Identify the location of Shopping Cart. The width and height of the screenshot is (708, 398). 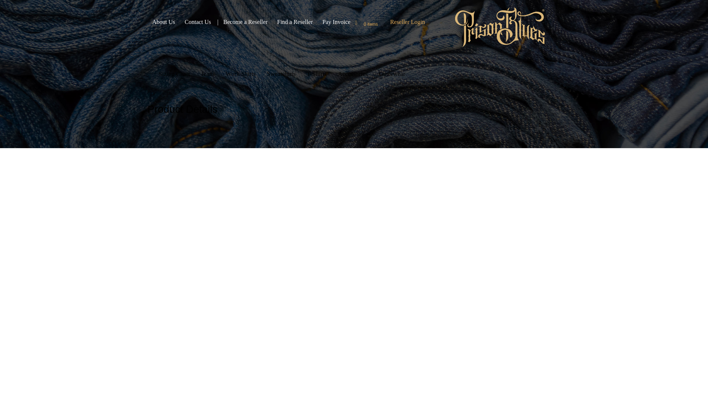
(361, 24).